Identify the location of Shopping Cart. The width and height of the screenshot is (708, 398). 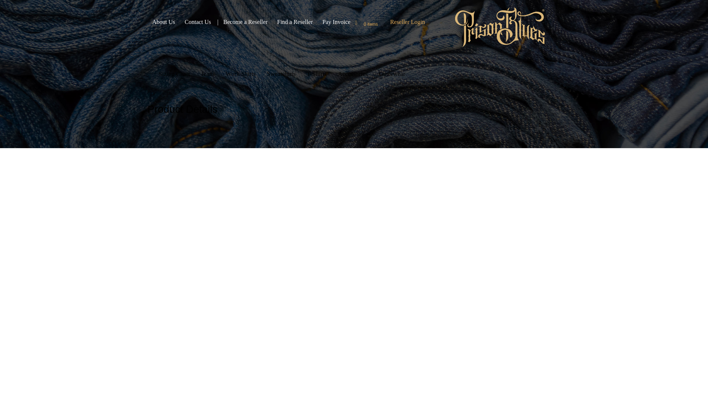
(361, 24).